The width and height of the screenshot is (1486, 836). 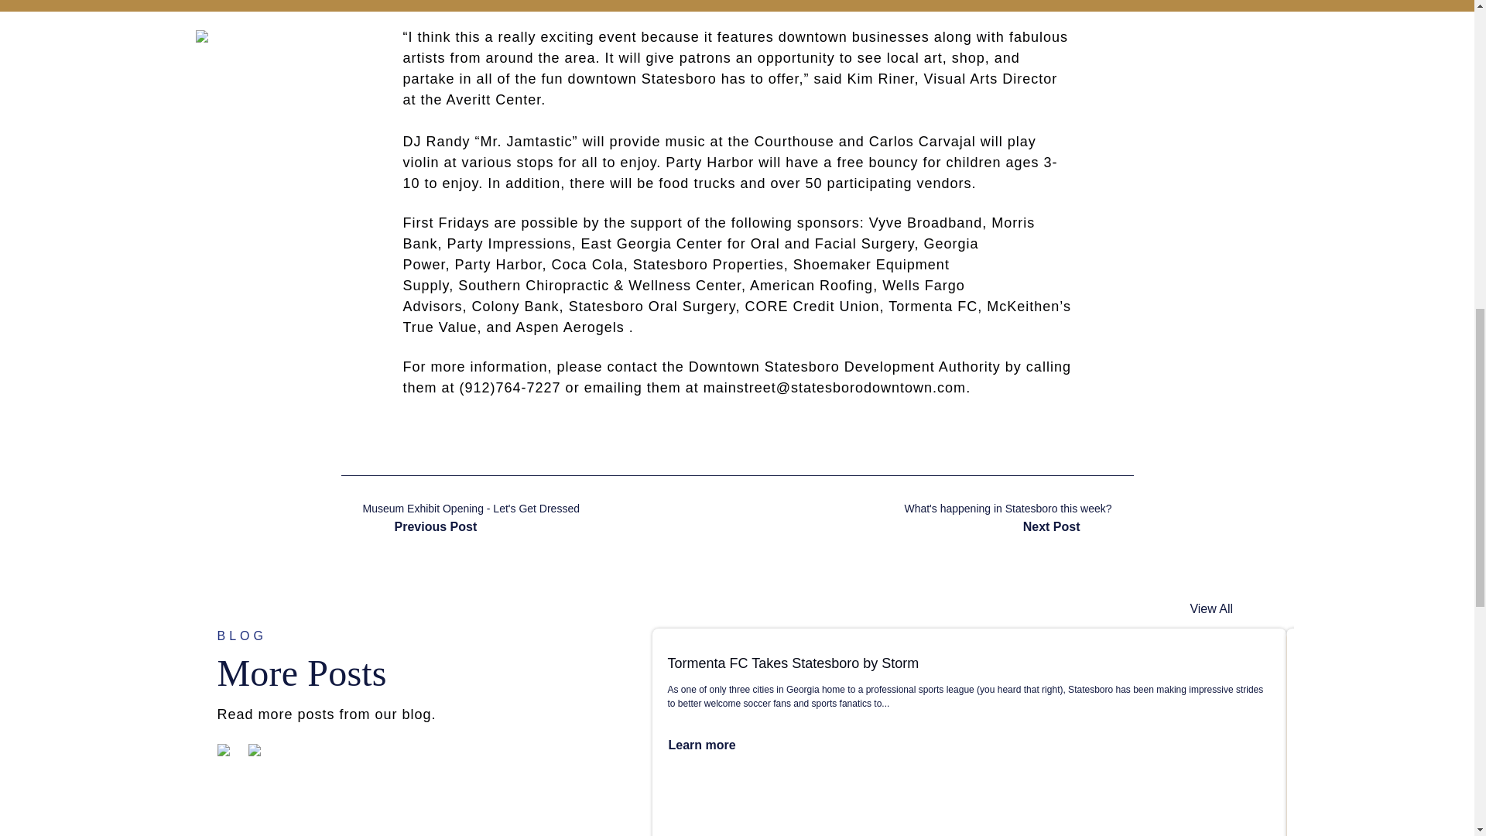 I want to click on Georgia Power, so click(x=690, y=254).